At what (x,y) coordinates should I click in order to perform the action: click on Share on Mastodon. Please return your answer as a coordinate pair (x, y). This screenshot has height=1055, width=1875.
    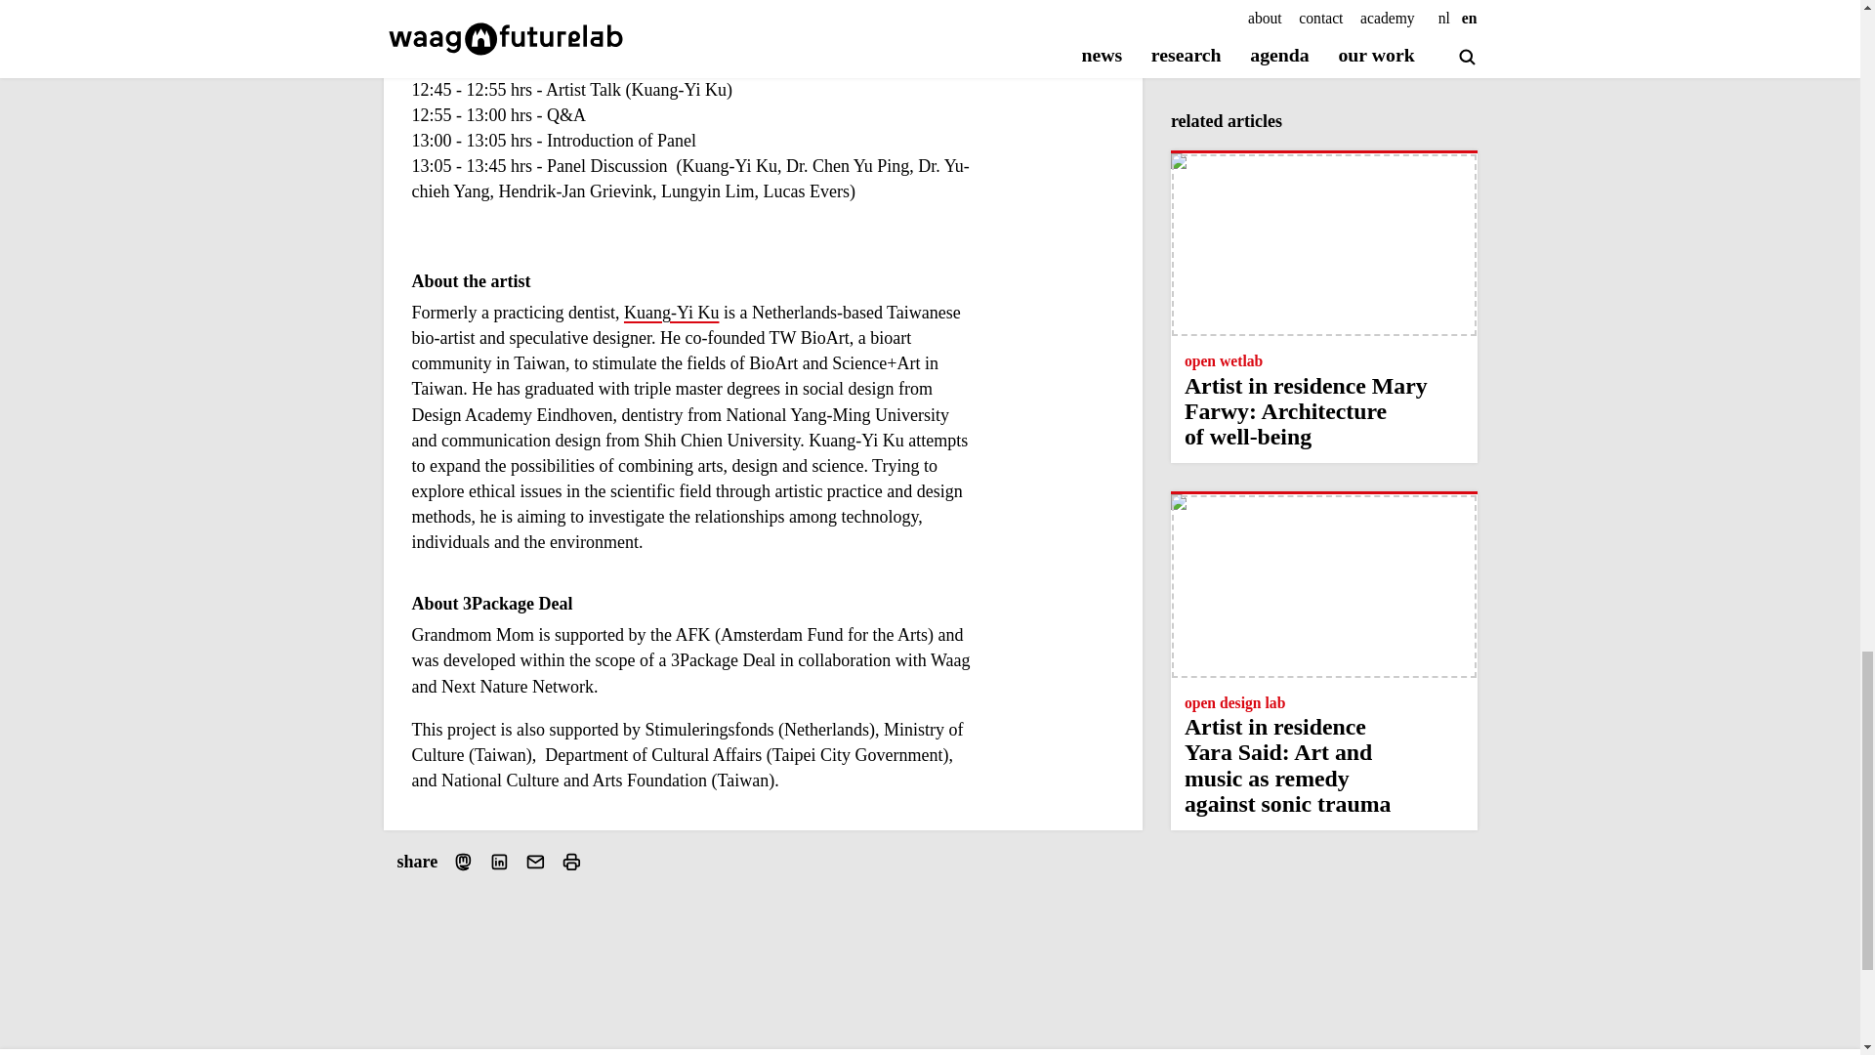
    Looking at the image, I should click on (463, 862).